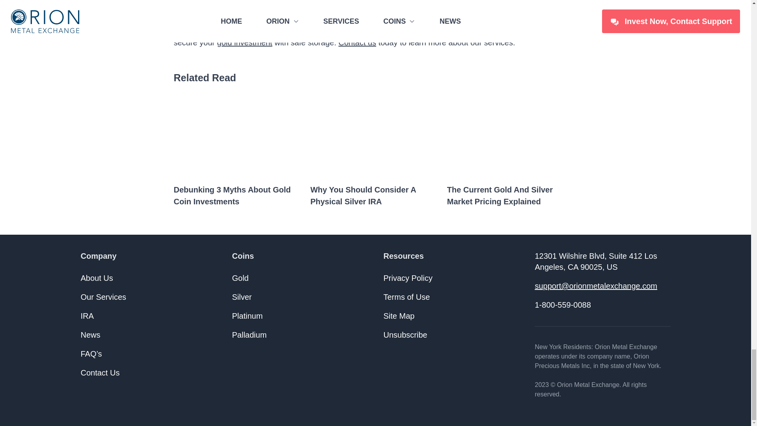 Image resolution: width=757 pixels, height=426 pixels. Describe the element at coordinates (280, 29) in the screenshot. I see `Orion Metal Exchange` at that location.